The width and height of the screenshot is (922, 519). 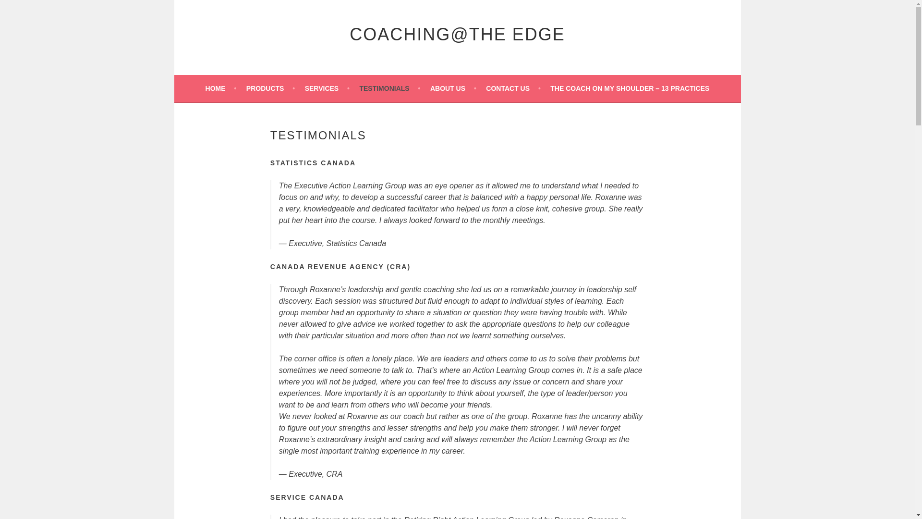 I want to click on CONTACT US, so click(x=513, y=88).